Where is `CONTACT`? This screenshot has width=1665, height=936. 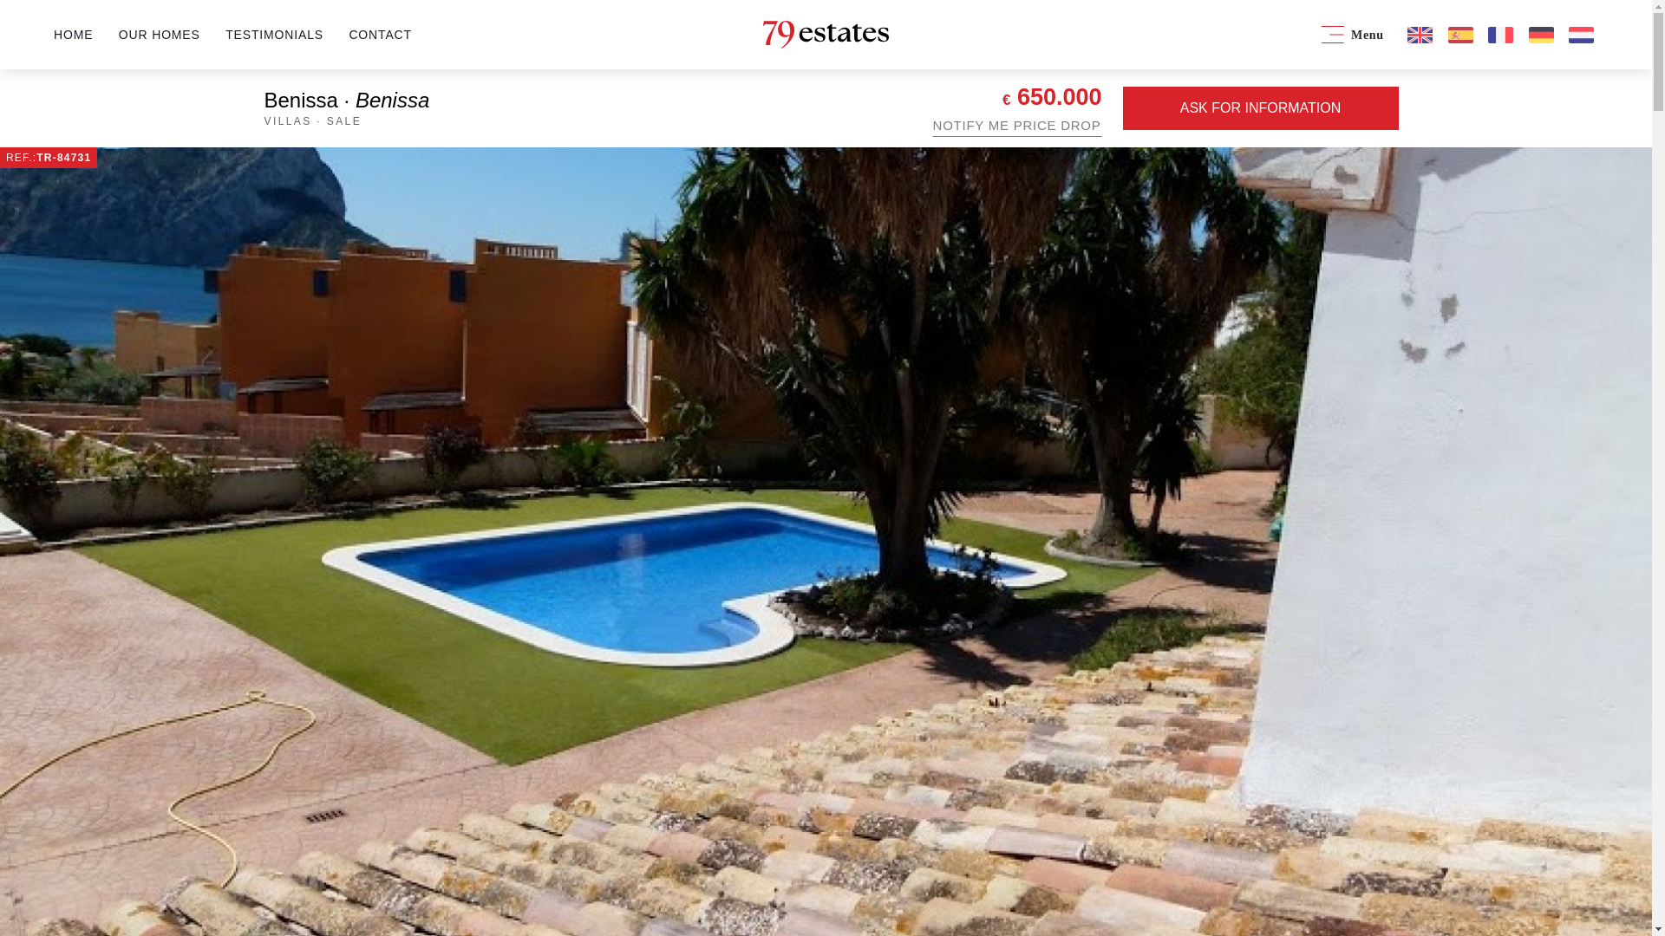
CONTACT is located at coordinates (380, 35).